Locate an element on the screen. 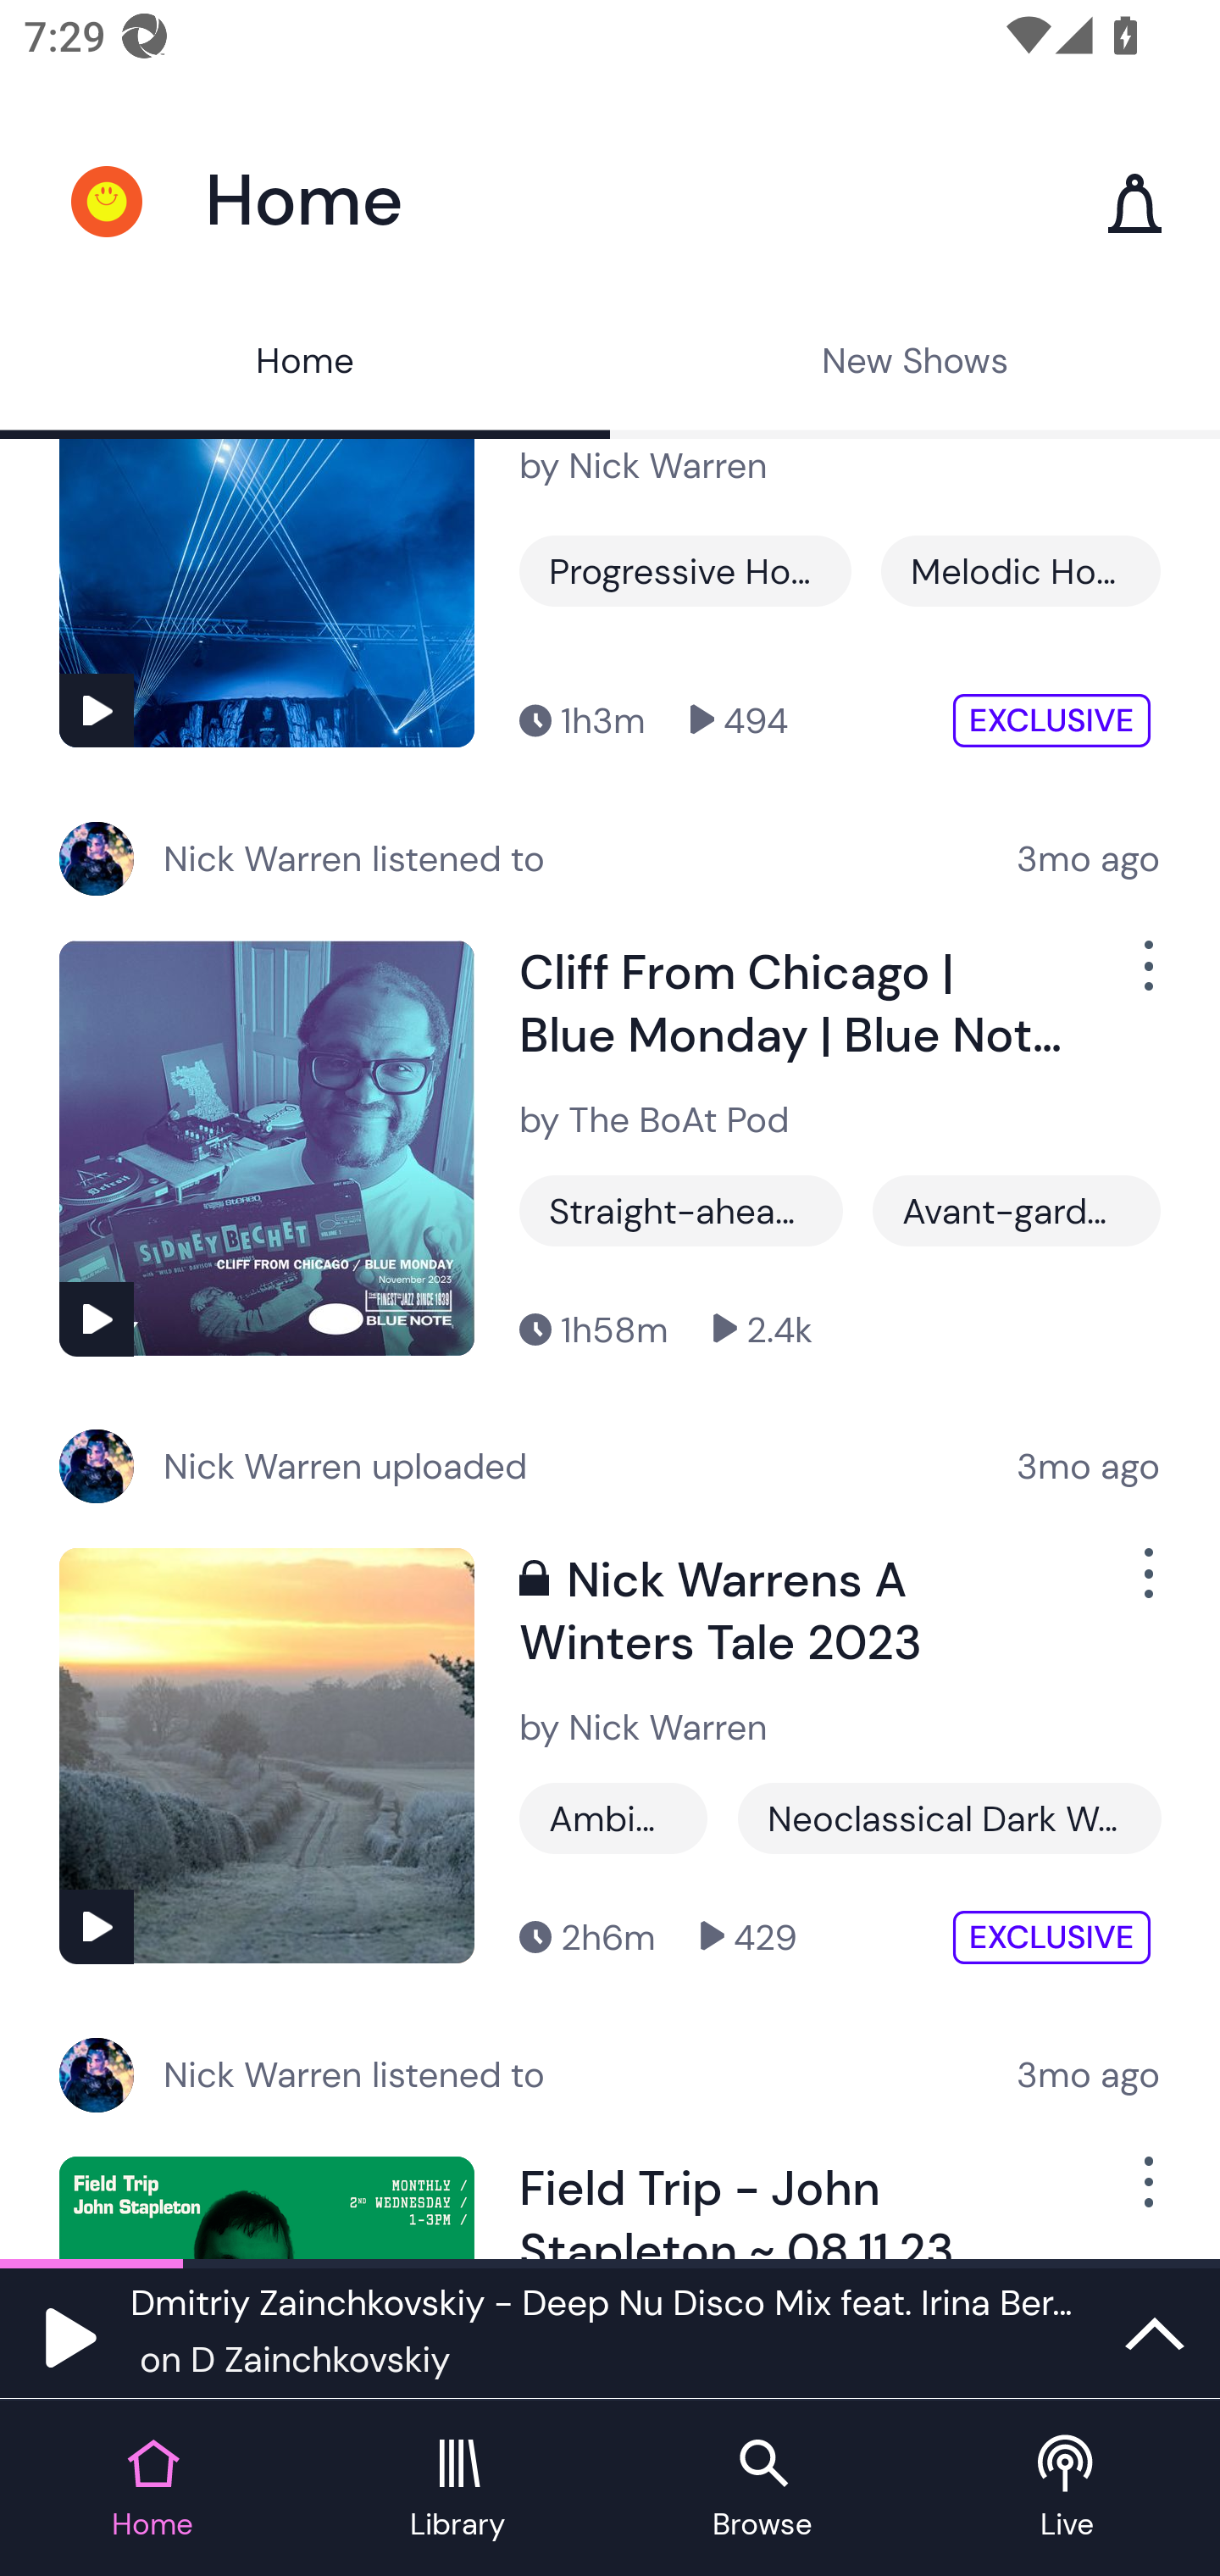  Show Options Menu Button is located at coordinates (1145, 1586).